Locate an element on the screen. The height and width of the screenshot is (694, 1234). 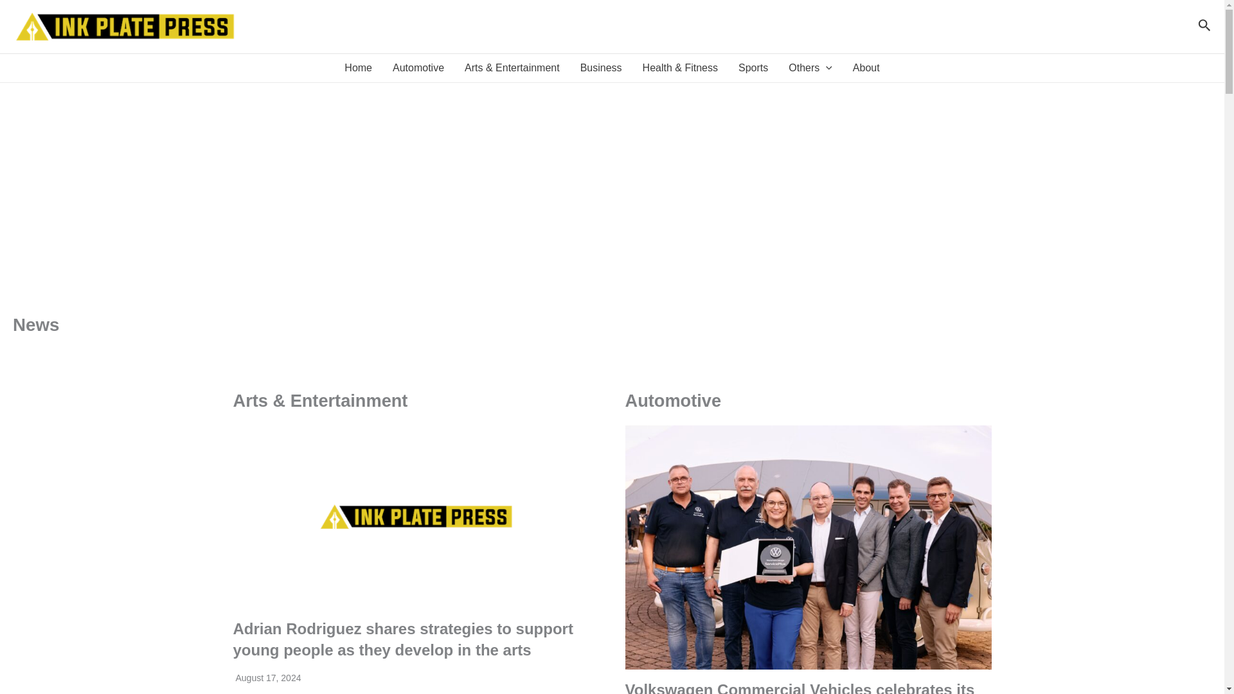
About is located at coordinates (866, 68).